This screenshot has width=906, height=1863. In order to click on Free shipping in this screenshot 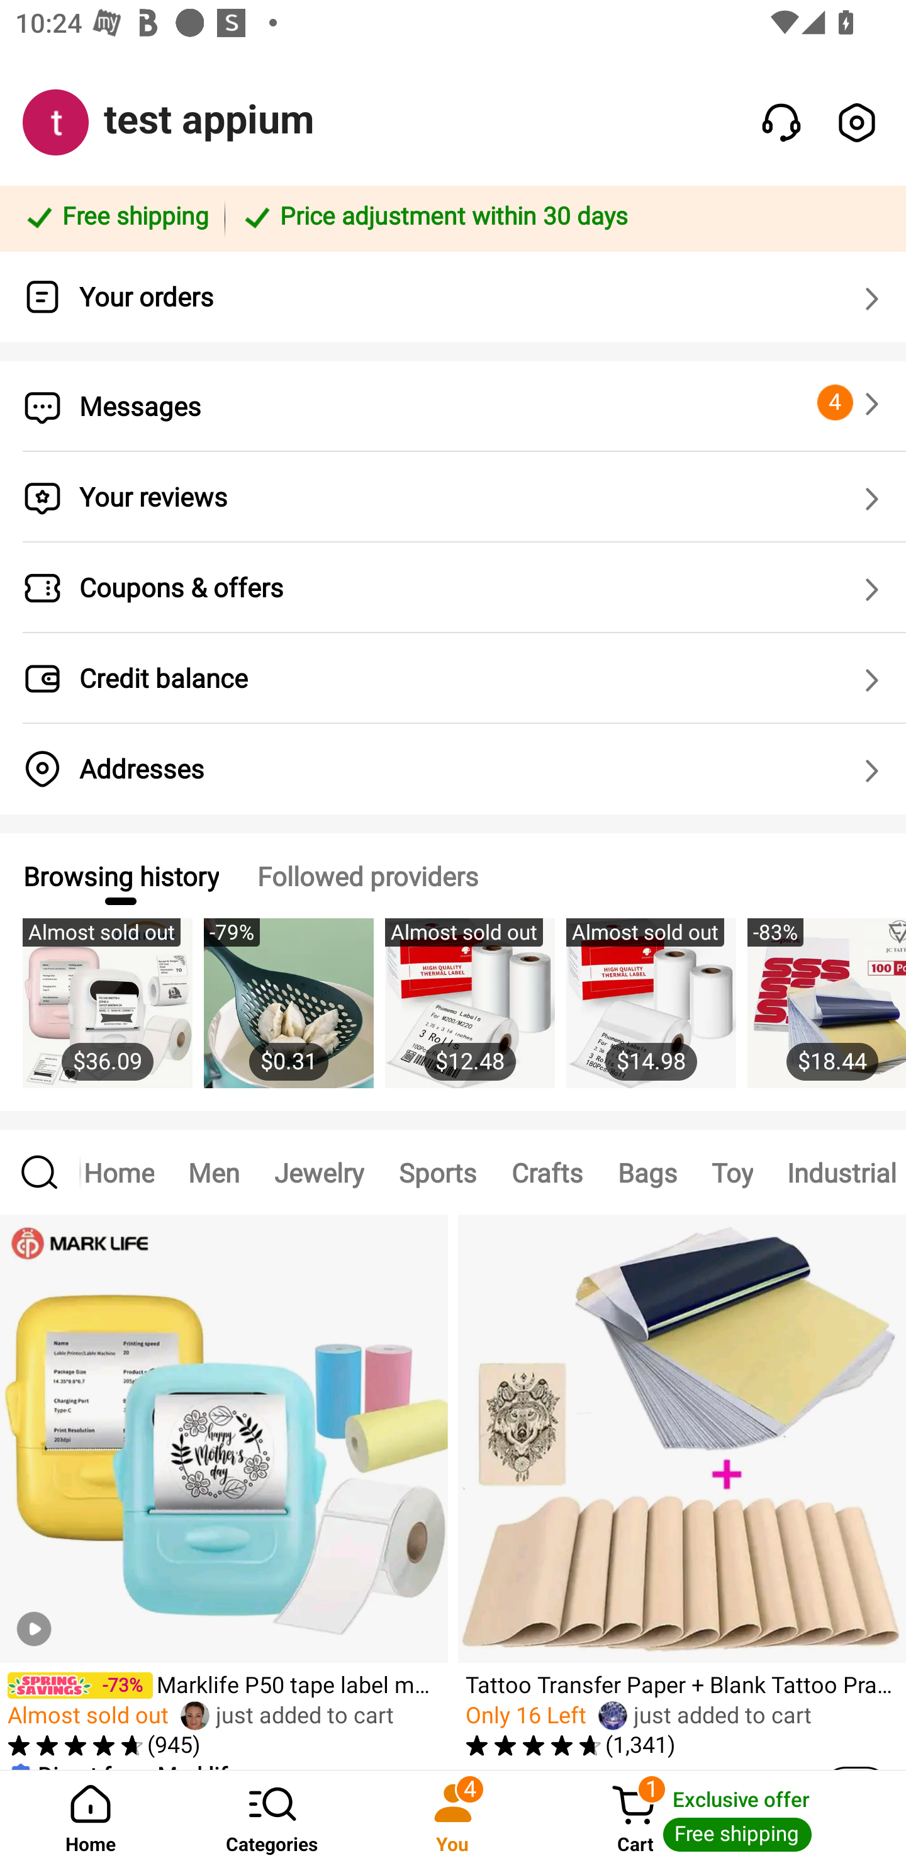, I will do `click(116, 218)`.